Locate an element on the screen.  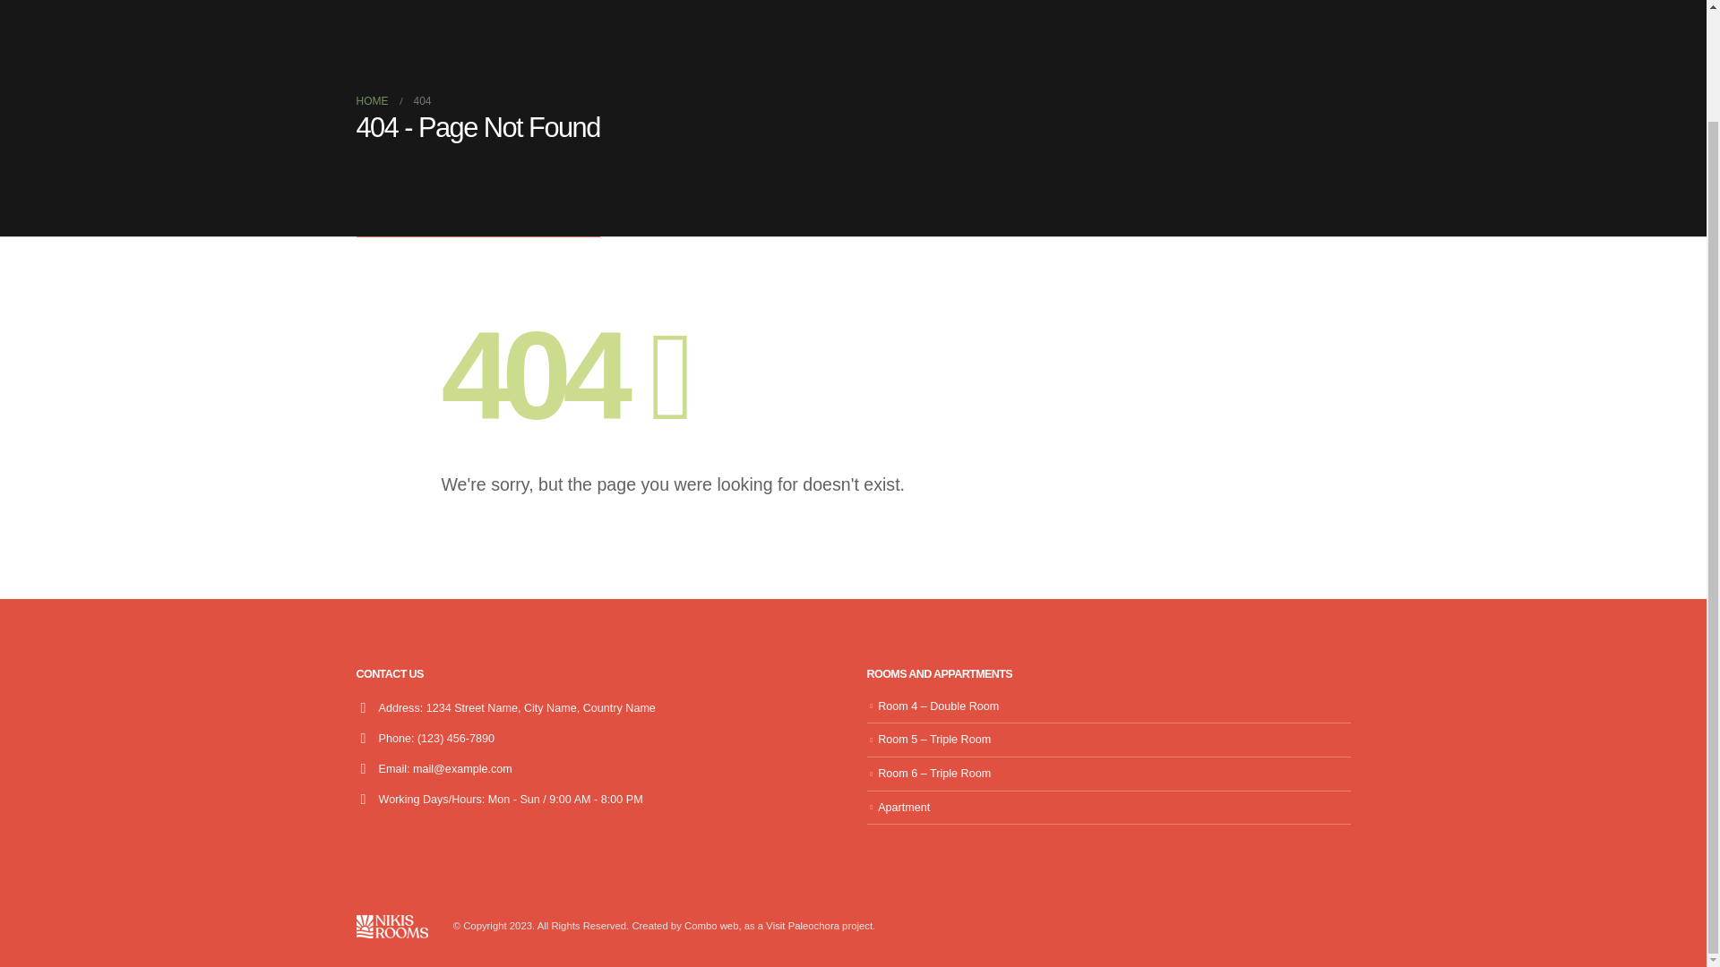
Apartment is located at coordinates (903, 808).